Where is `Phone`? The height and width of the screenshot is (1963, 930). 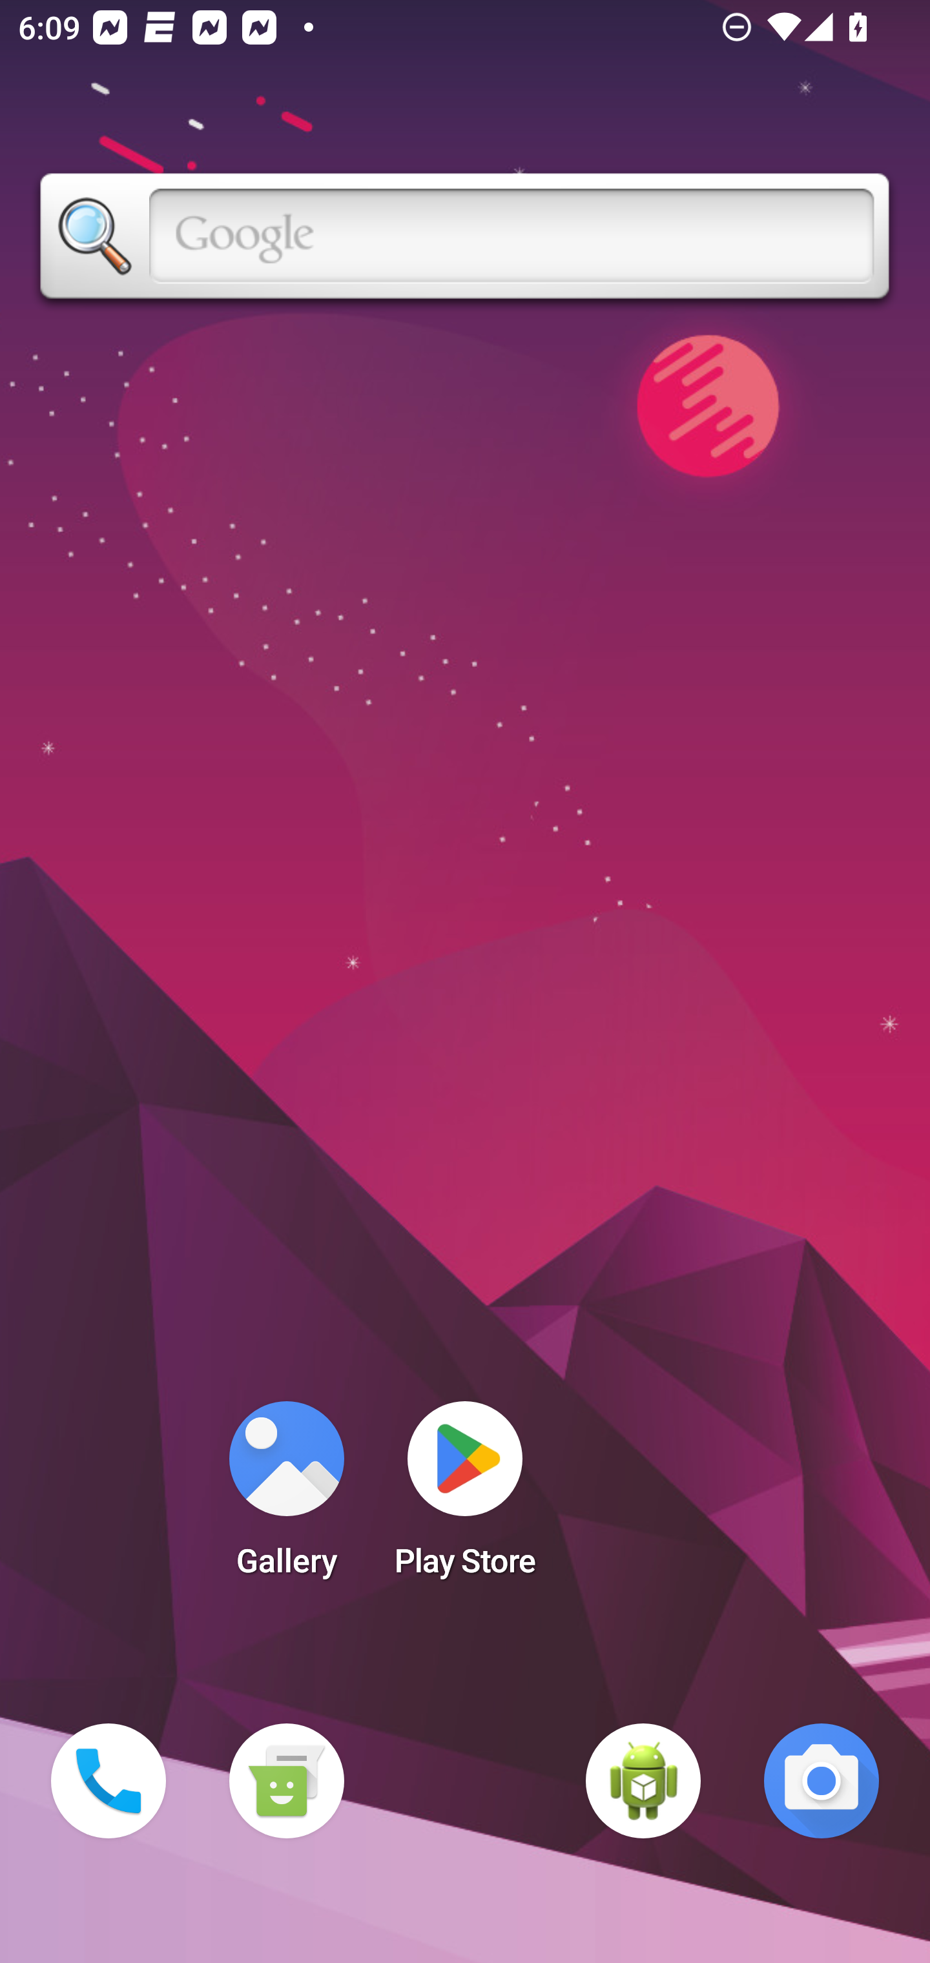
Phone is located at coordinates (108, 1781).